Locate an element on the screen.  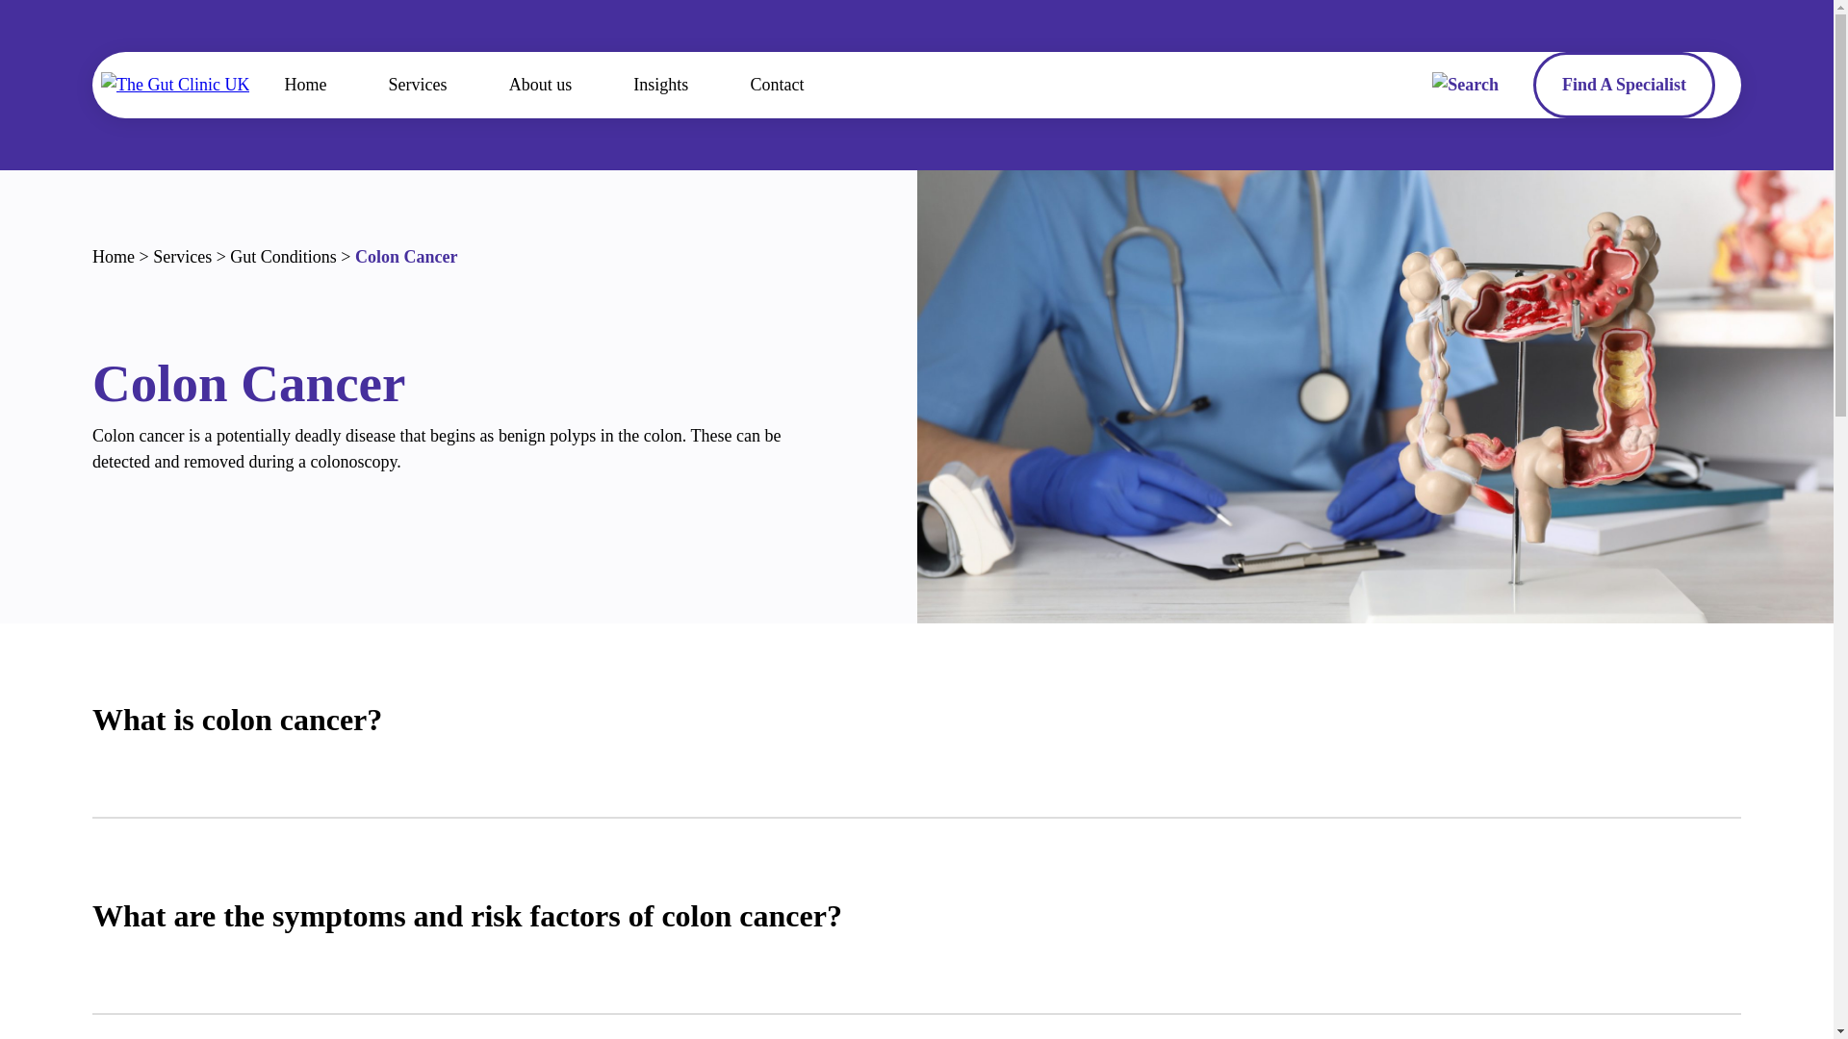
Find A Specialist is located at coordinates (1624, 85).